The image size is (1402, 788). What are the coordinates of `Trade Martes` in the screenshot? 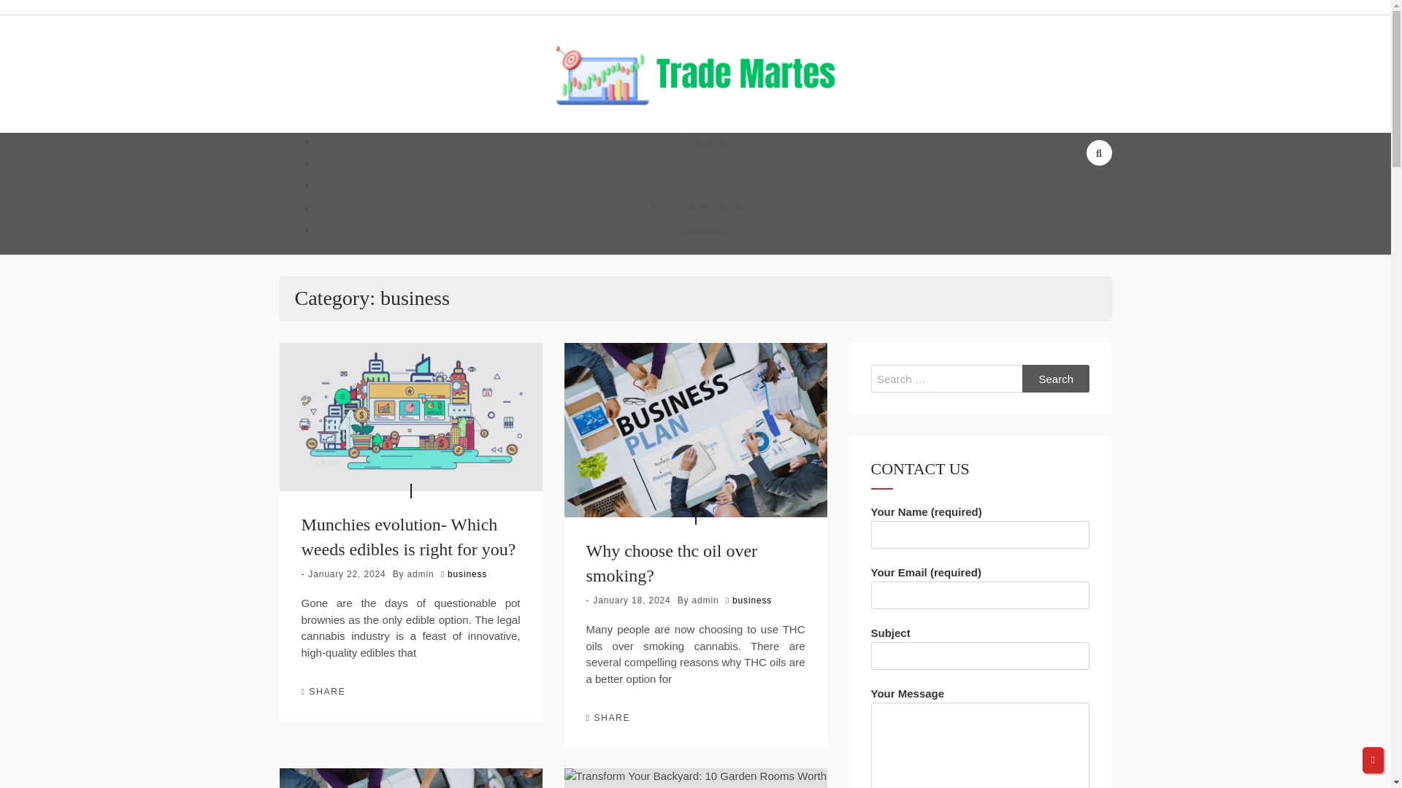 It's located at (651, 133).